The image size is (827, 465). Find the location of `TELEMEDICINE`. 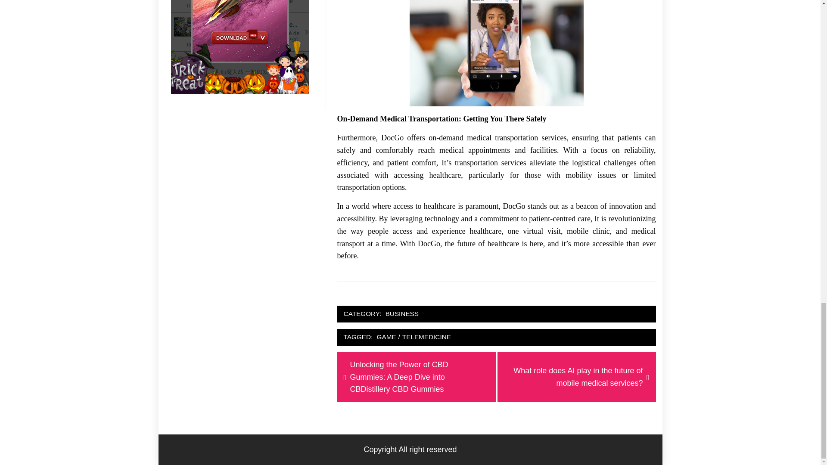

TELEMEDICINE is located at coordinates (426, 337).